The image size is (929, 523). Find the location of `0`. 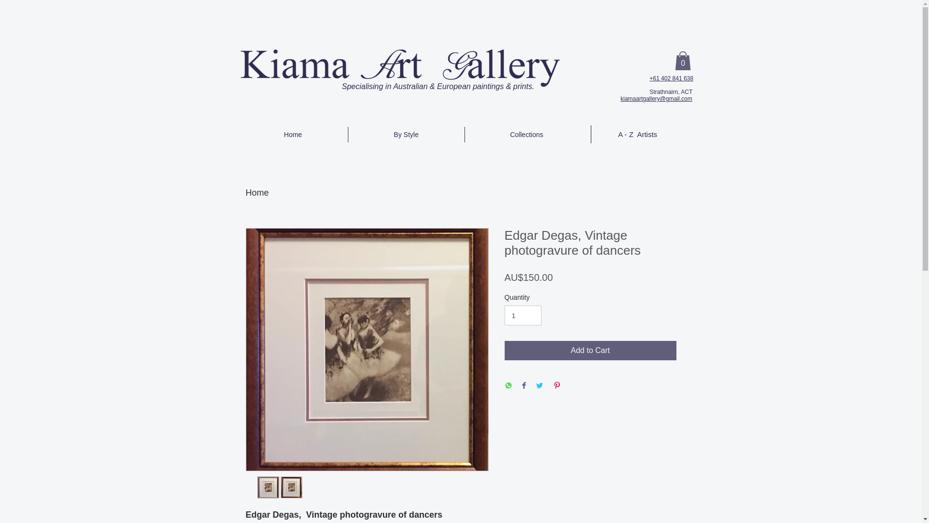

0 is located at coordinates (682, 61).